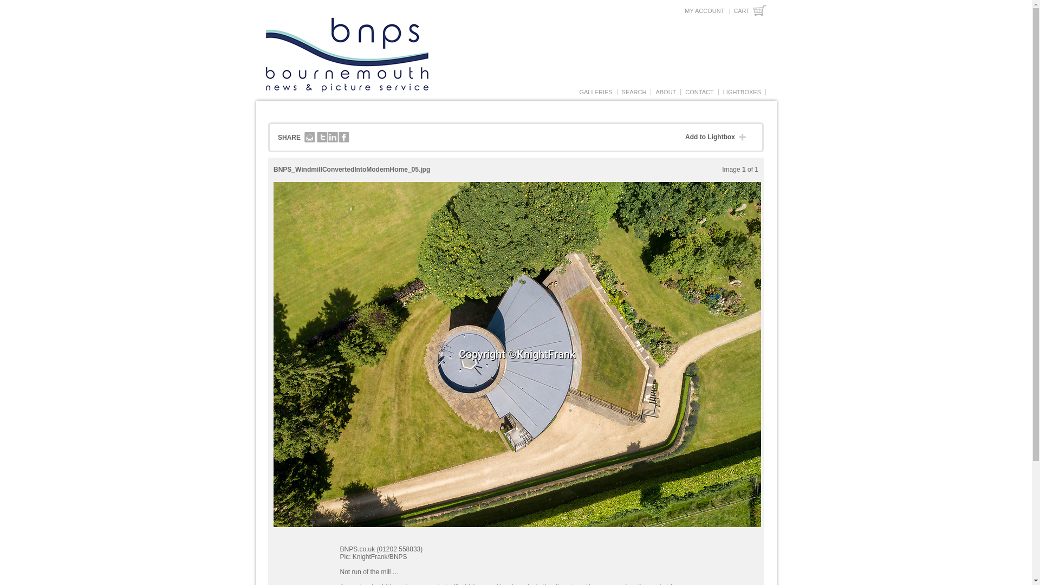  Describe the element at coordinates (699, 92) in the screenshot. I see `CONTACT` at that location.